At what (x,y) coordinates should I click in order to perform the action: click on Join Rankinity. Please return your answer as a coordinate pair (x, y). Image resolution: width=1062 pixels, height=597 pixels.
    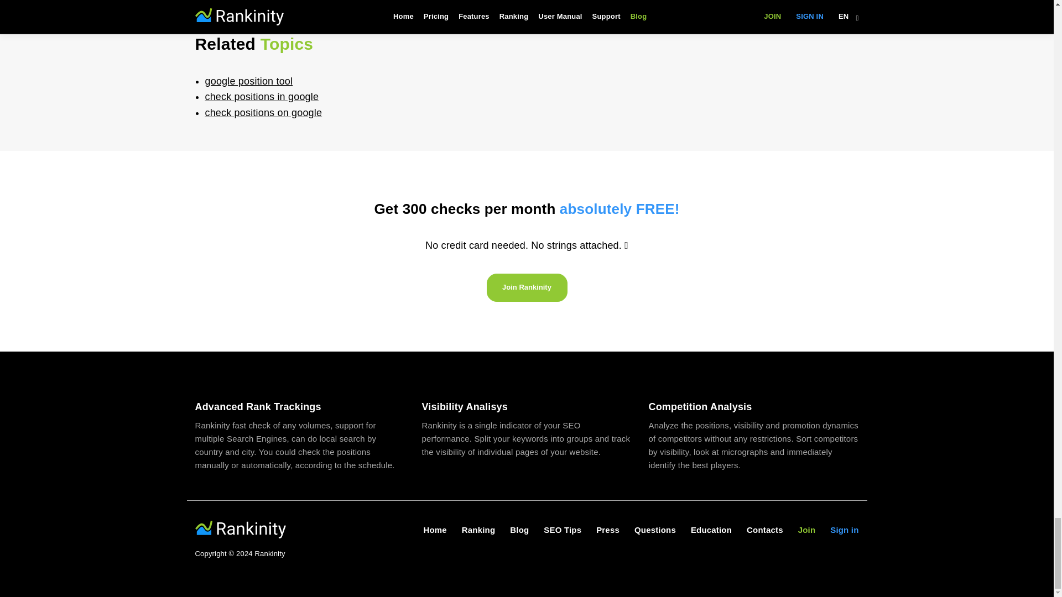
    Looking at the image, I should click on (527, 287).